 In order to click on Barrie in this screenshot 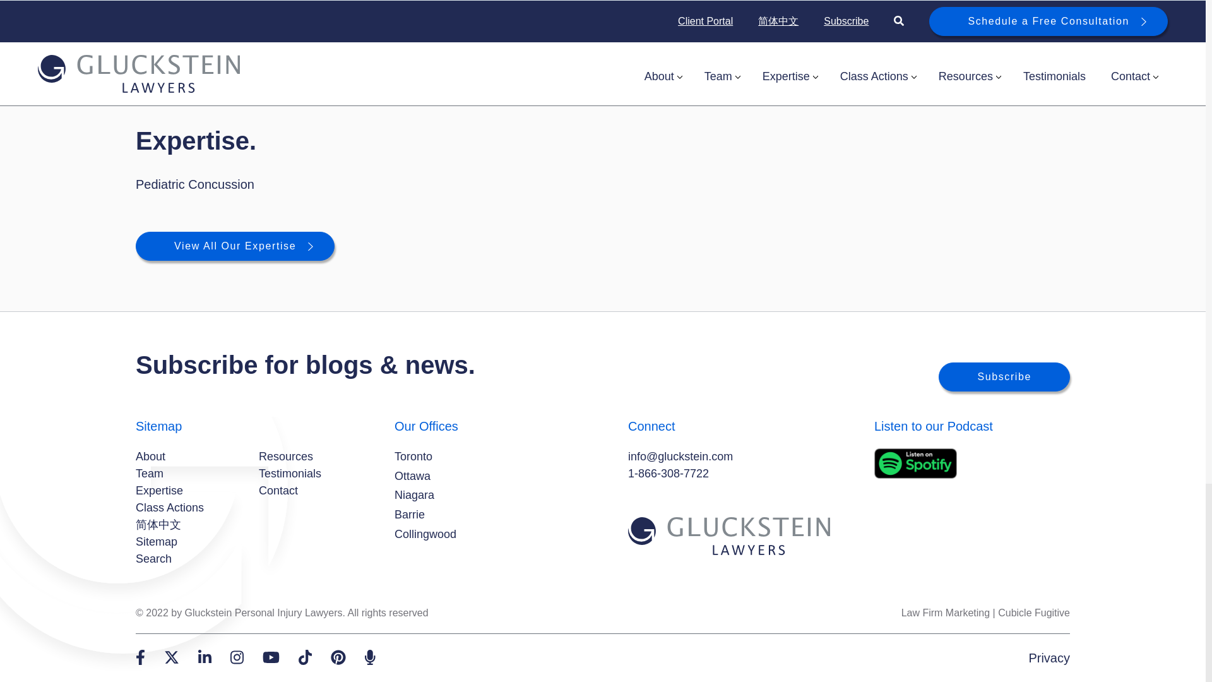, I will do `click(410, 515)`.